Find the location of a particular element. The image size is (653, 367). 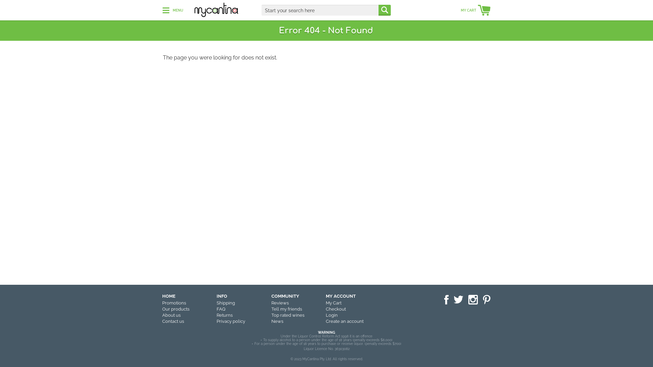

FAQ is located at coordinates (221, 309).